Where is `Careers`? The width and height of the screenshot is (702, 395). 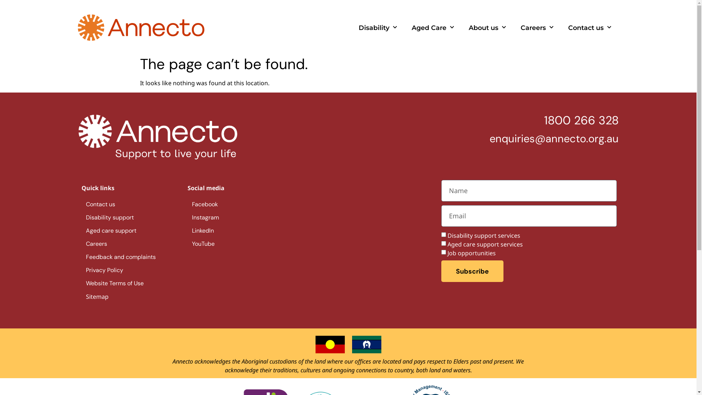
Careers is located at coordinates (96, 244).